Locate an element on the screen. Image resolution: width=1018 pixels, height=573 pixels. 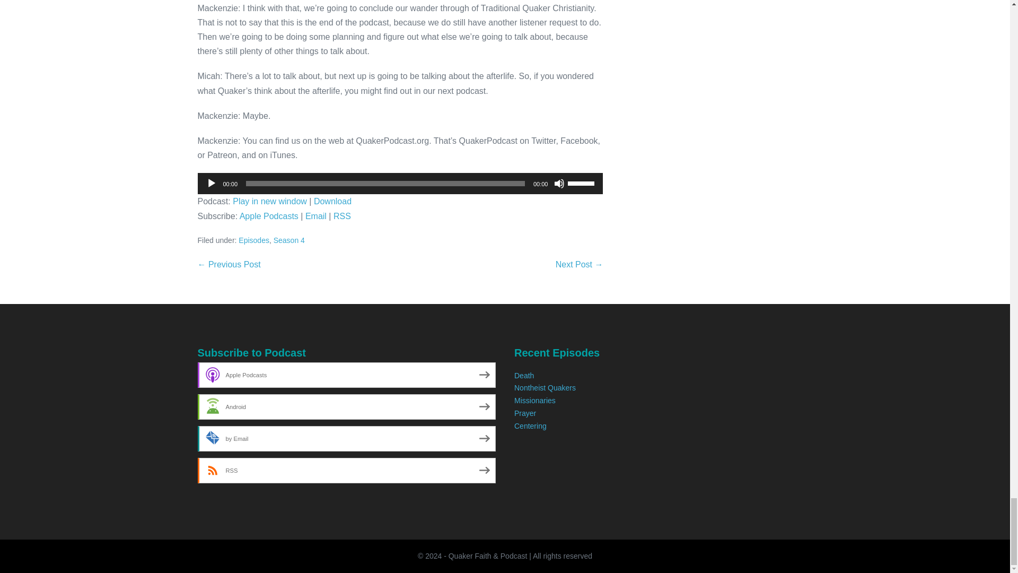
Play in new window is located at coordinates (270, 201).